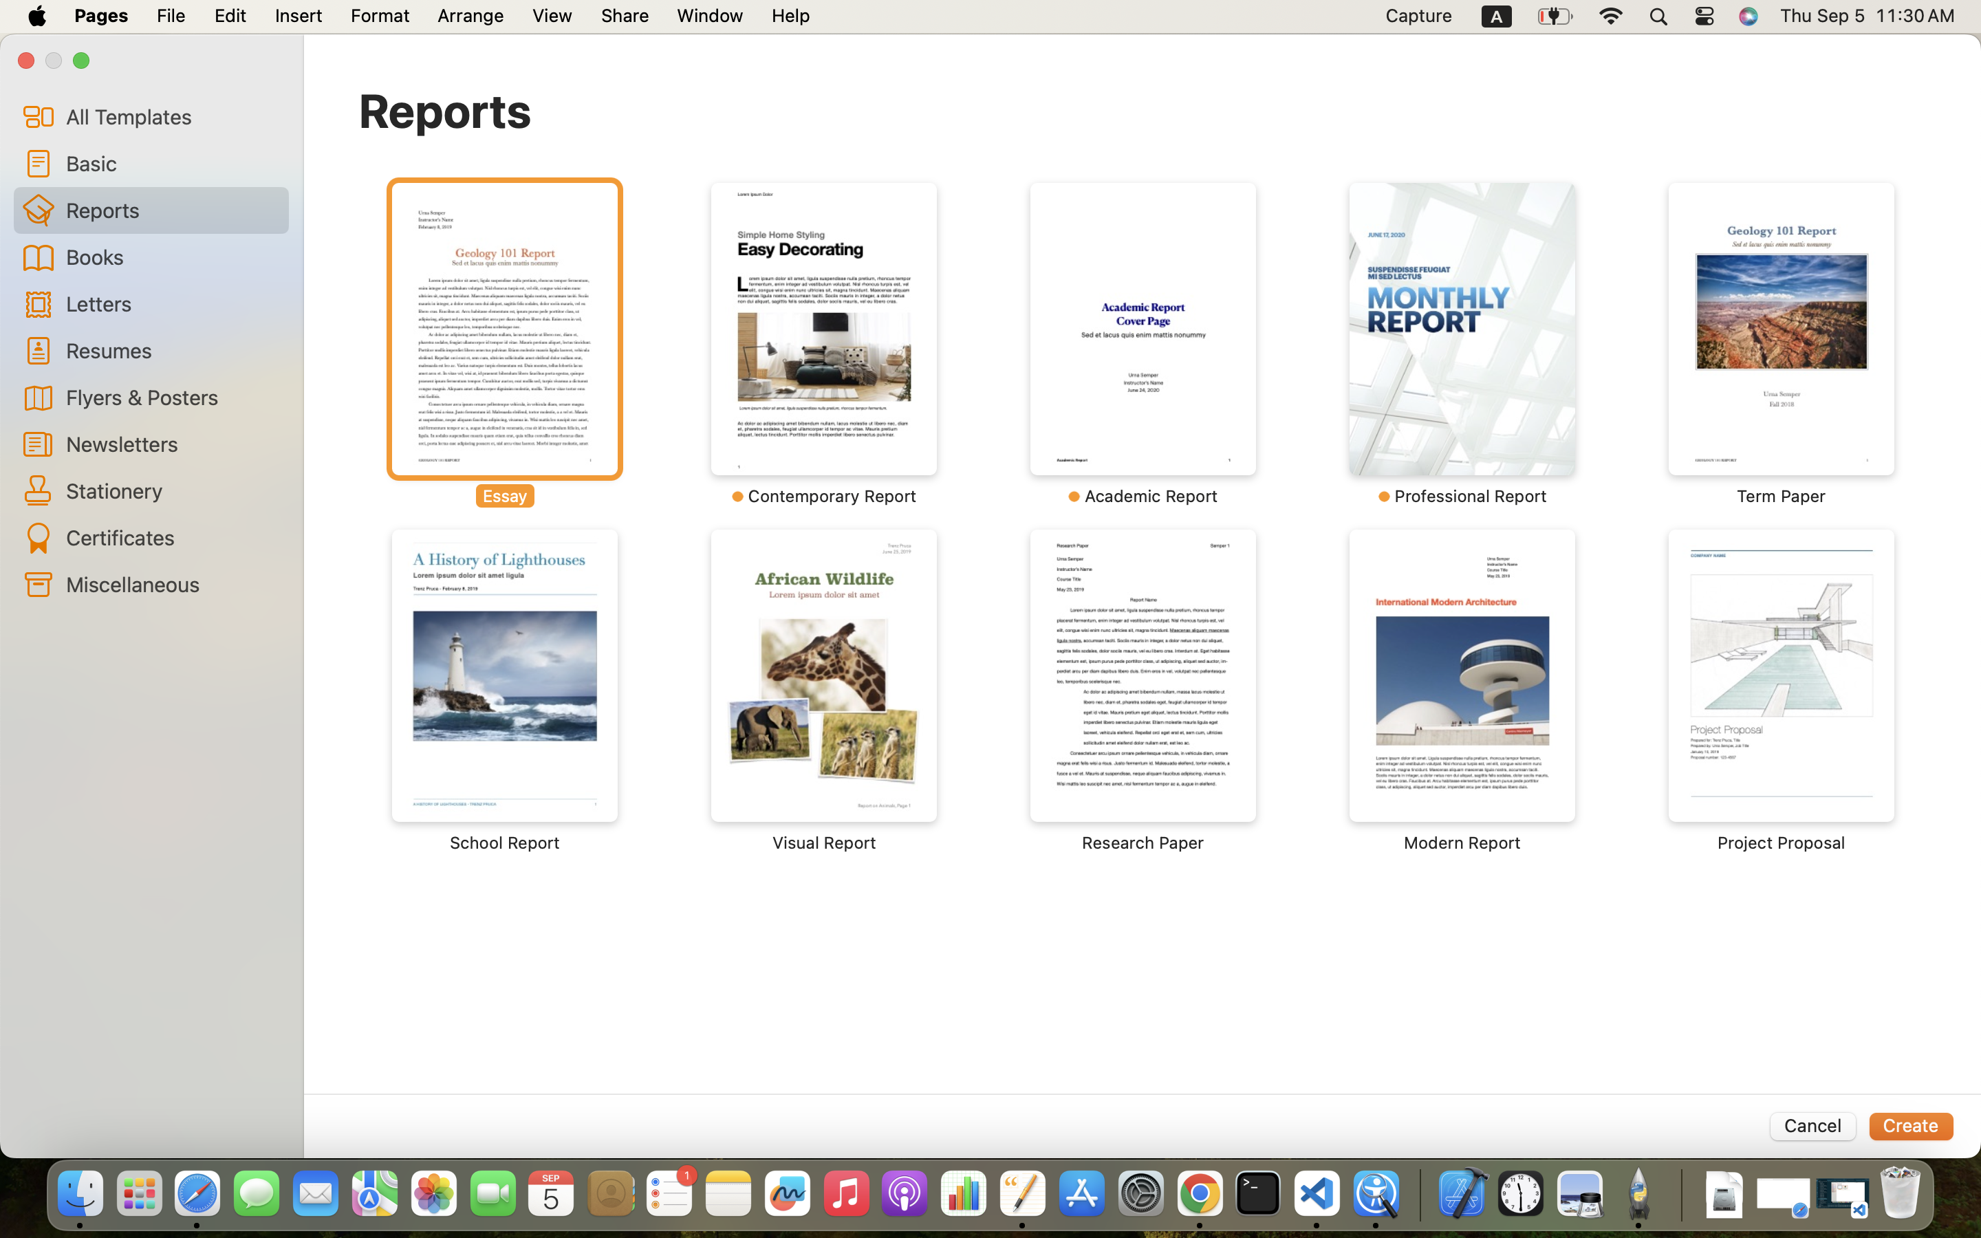  Describe the element at coordinates (1782, 691) in the screenshot. I see `‎⁨Project Proposal⁩` at that location.